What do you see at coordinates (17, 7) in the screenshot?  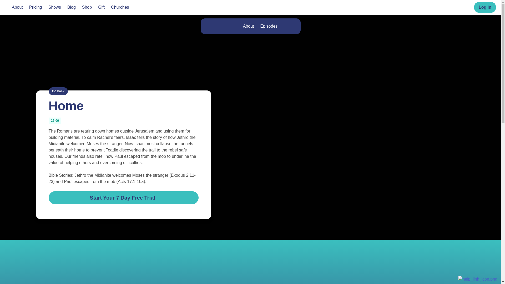 I see `About` at bounding box center [17, 7].